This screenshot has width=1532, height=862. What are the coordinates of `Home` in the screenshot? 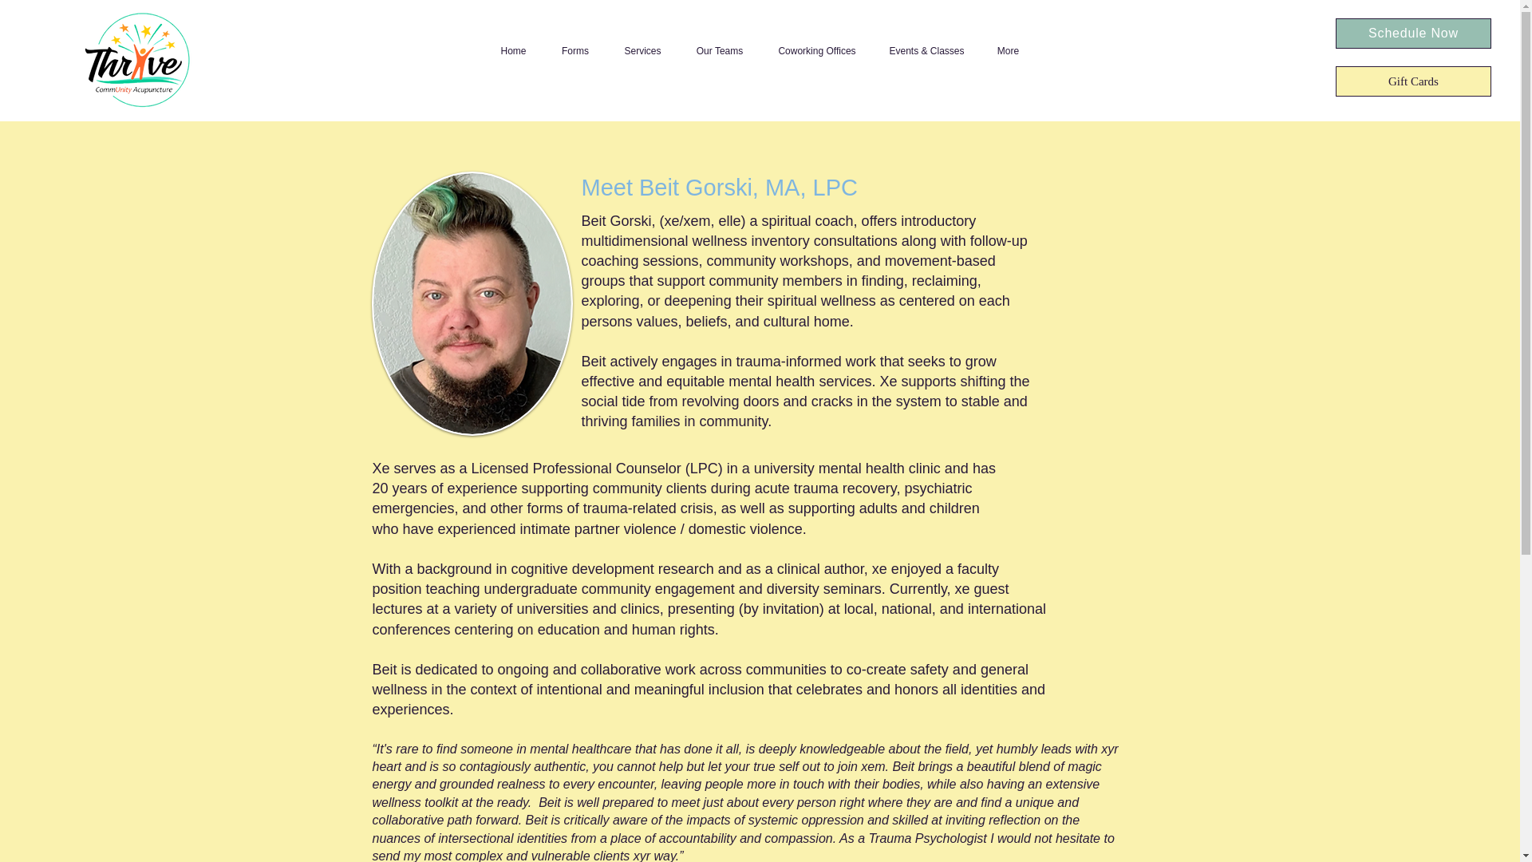 It's located at (514, 51).